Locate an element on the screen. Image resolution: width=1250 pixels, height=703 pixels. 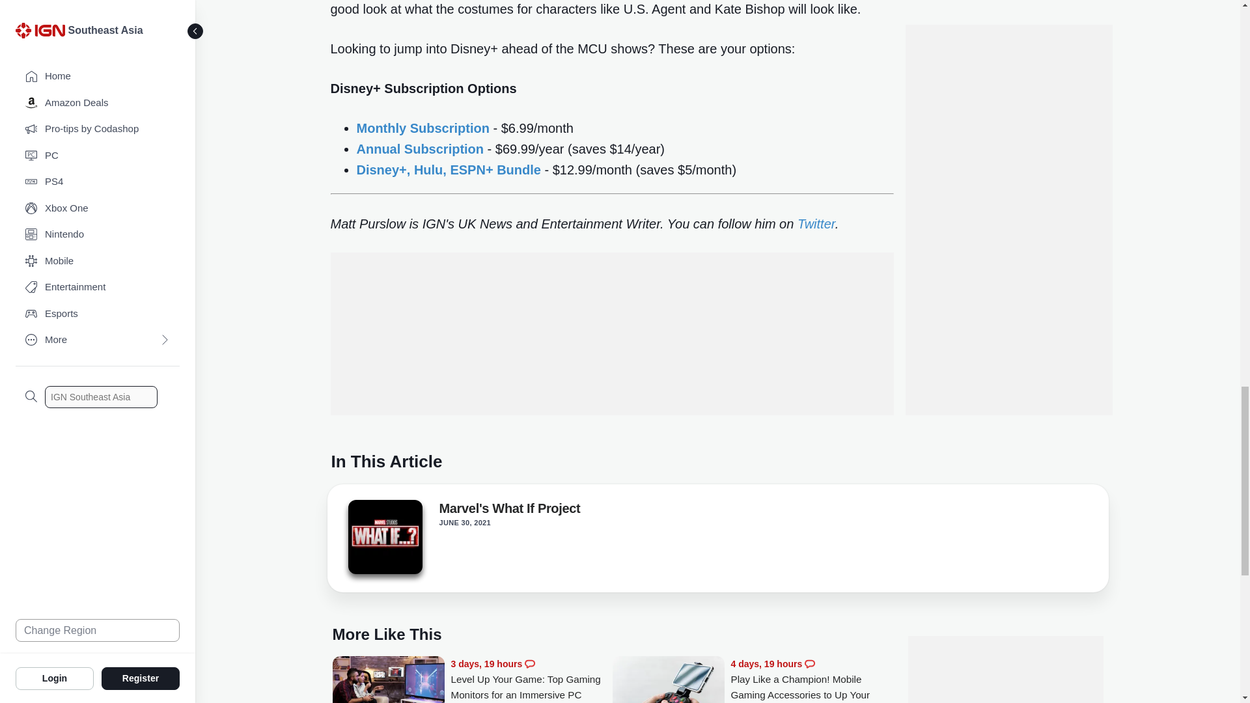
Marvel's What If Project is located at coordinates (384, 536).